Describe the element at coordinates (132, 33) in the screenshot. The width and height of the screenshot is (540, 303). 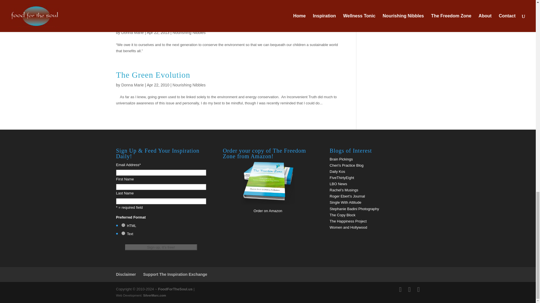
I see `Posts by Donna Marie` at that location.